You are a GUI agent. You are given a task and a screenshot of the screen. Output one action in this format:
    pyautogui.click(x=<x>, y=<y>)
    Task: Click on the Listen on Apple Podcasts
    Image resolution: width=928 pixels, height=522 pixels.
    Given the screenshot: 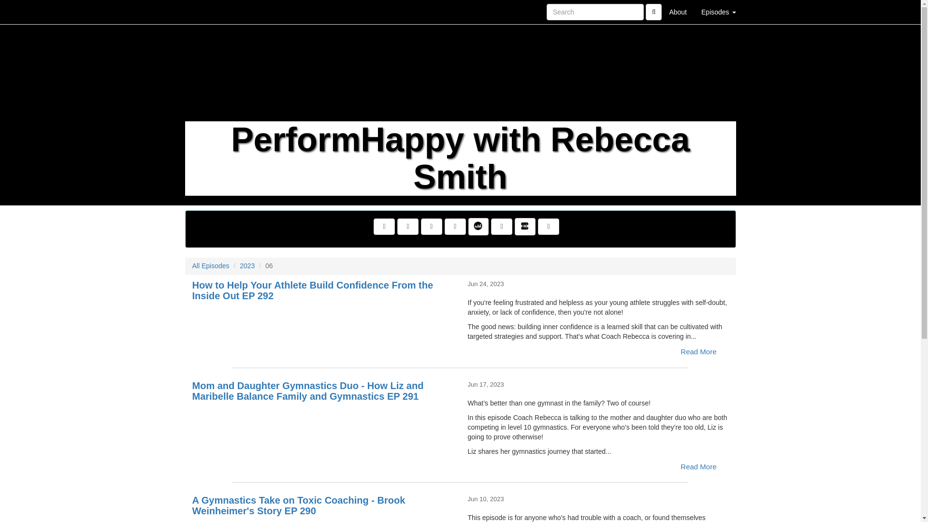 What is the action you would take?
    pyautogui.click(x=501, y=227)
    